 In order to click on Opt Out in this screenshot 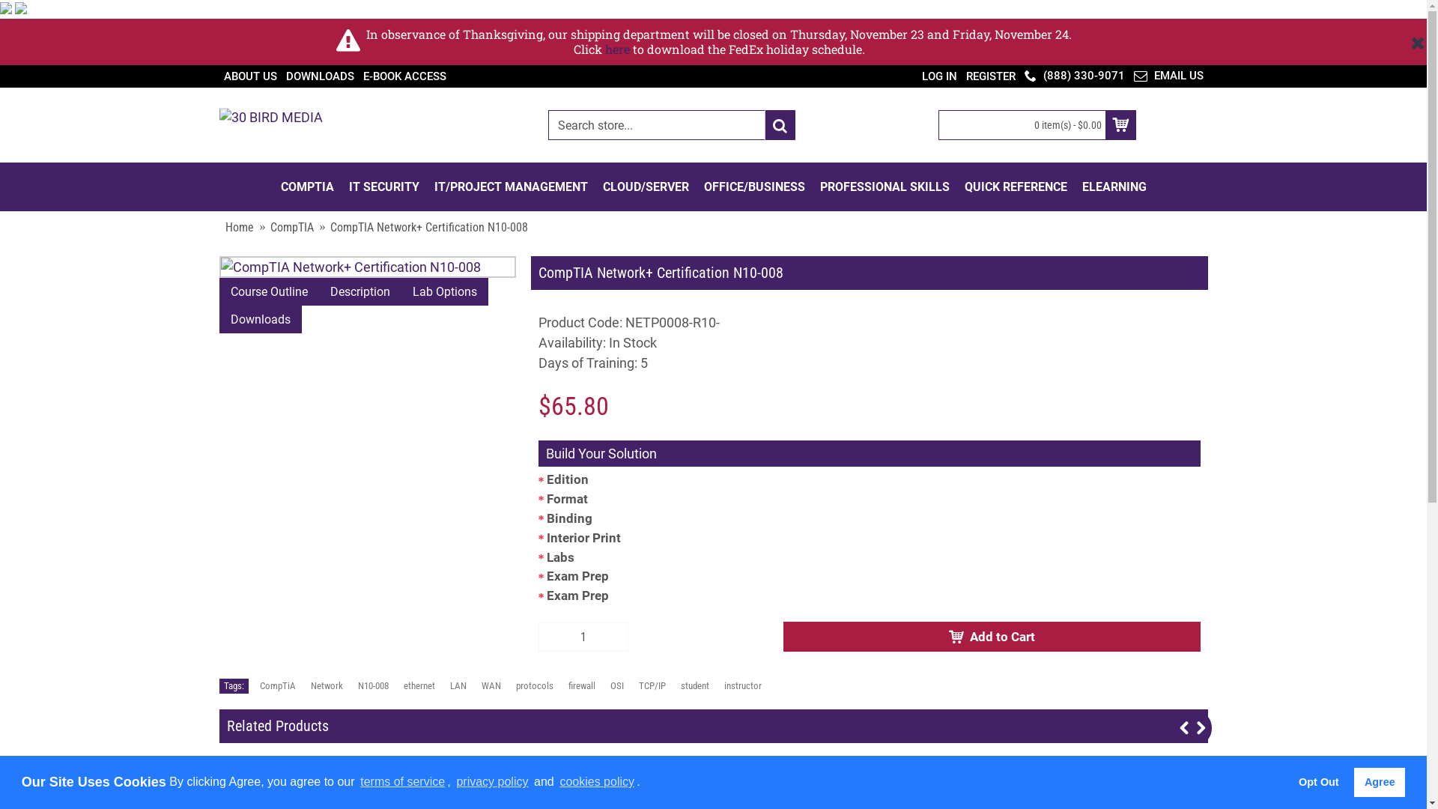, I will do `click(1320, 782)`.